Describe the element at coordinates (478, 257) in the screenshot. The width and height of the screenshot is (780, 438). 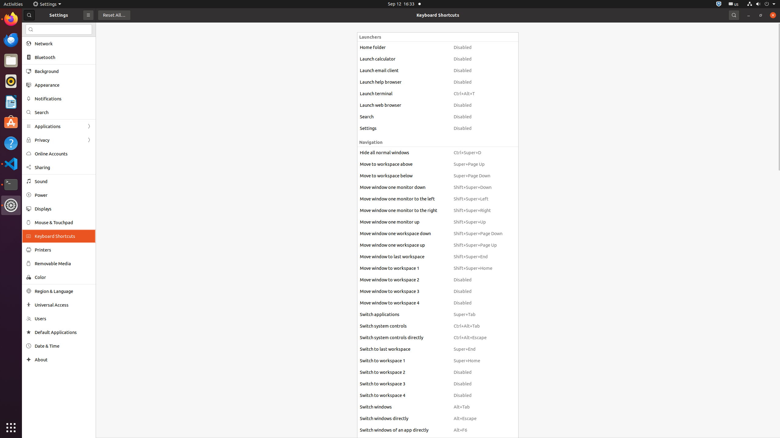
I see `Shift+Super+End` at that location.